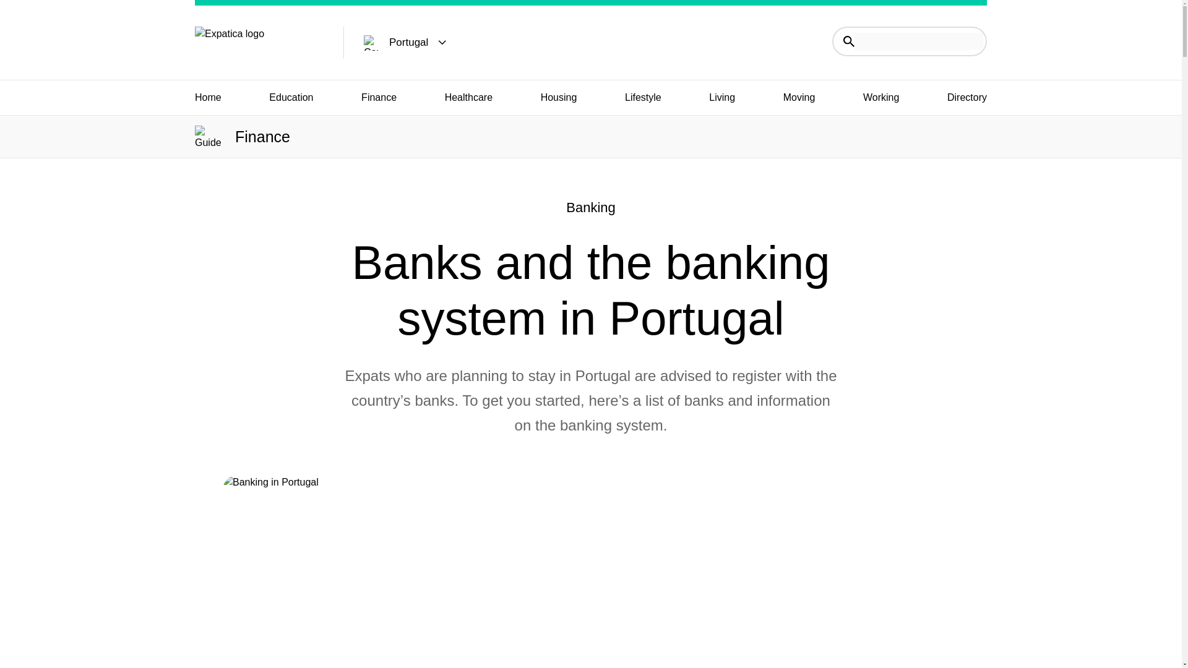 This screenshot has width=1188, height=668. Describe the element at coordinates (379, 97) in the screenshot. I see `Finance` at that location.